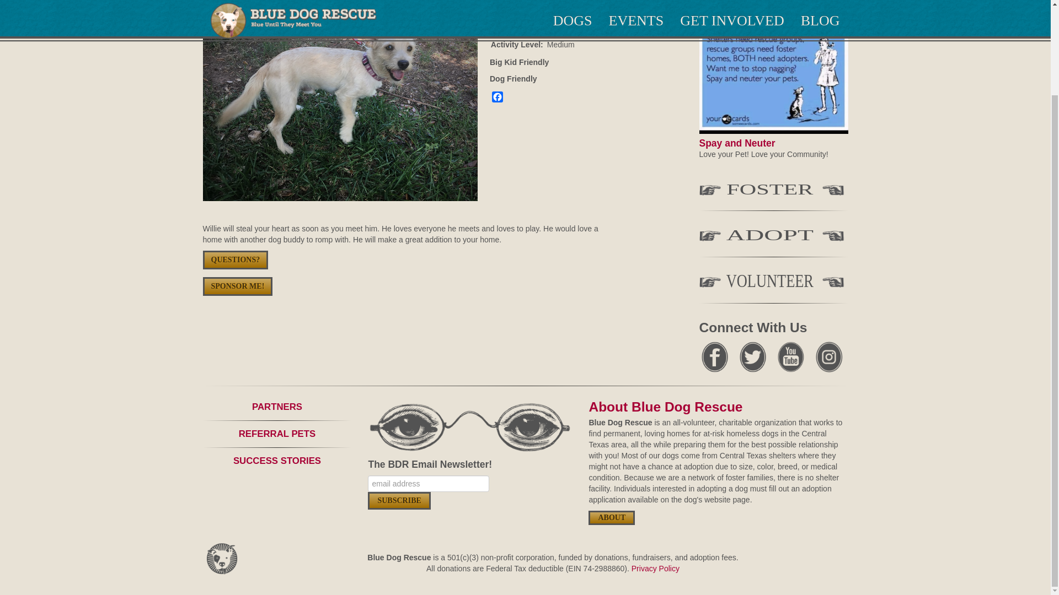 This screenshot has height=595, width=1059. Describe the element at coordinates (773, 191) in the screenshot. I see `FOSTER` at that location.